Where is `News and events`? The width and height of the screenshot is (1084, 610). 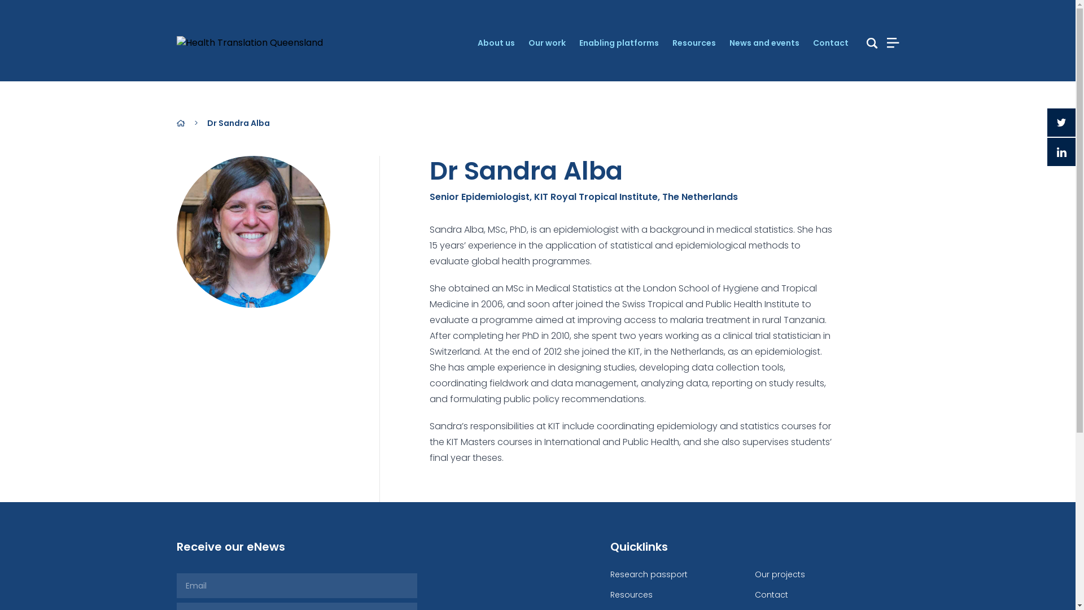 News and events is located at coordinates (764, 43).